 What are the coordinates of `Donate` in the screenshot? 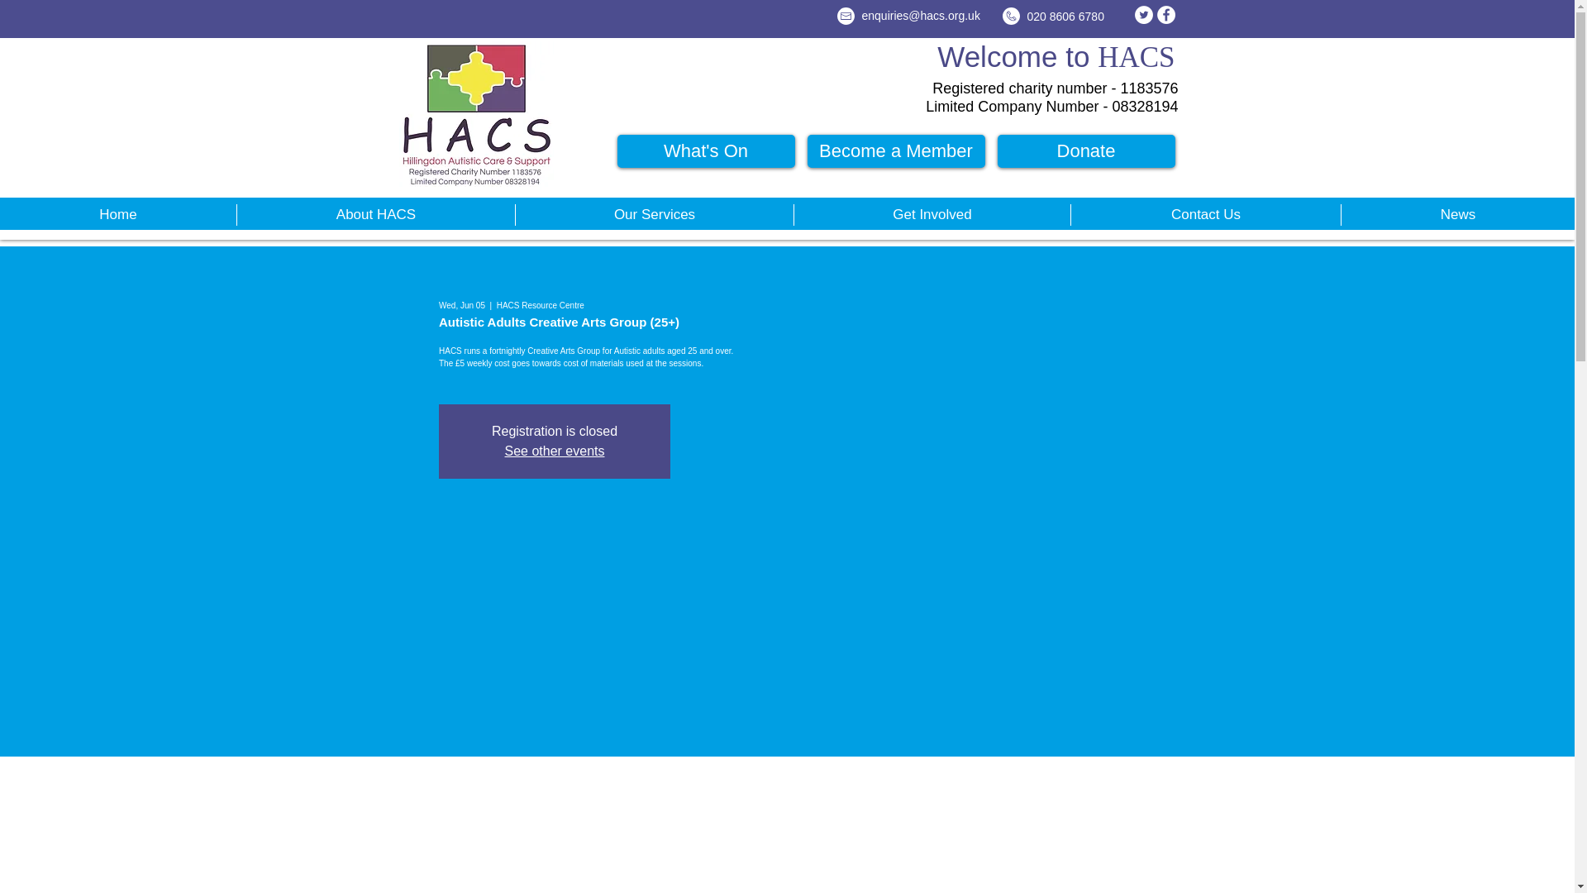 It's located at (1084, 151).